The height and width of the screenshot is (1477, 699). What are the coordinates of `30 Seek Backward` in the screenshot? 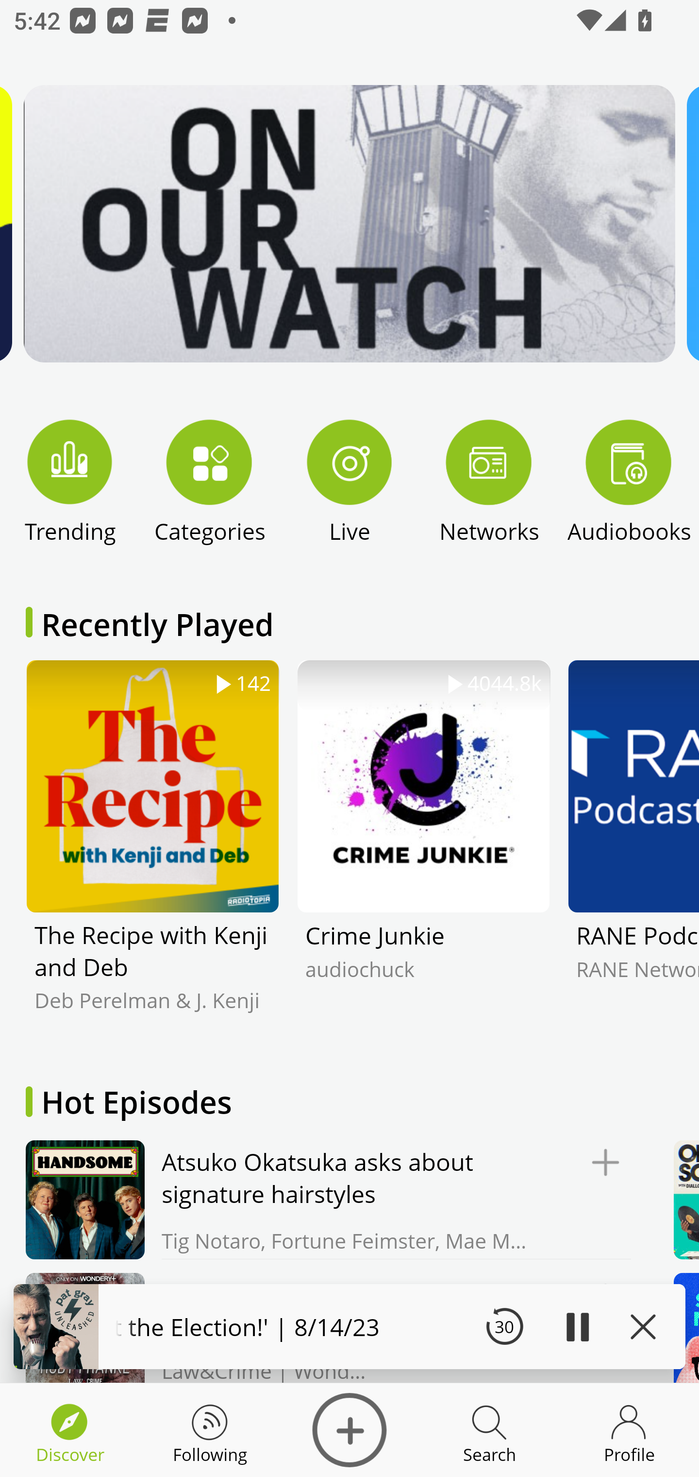 It's located at (504, 1326).